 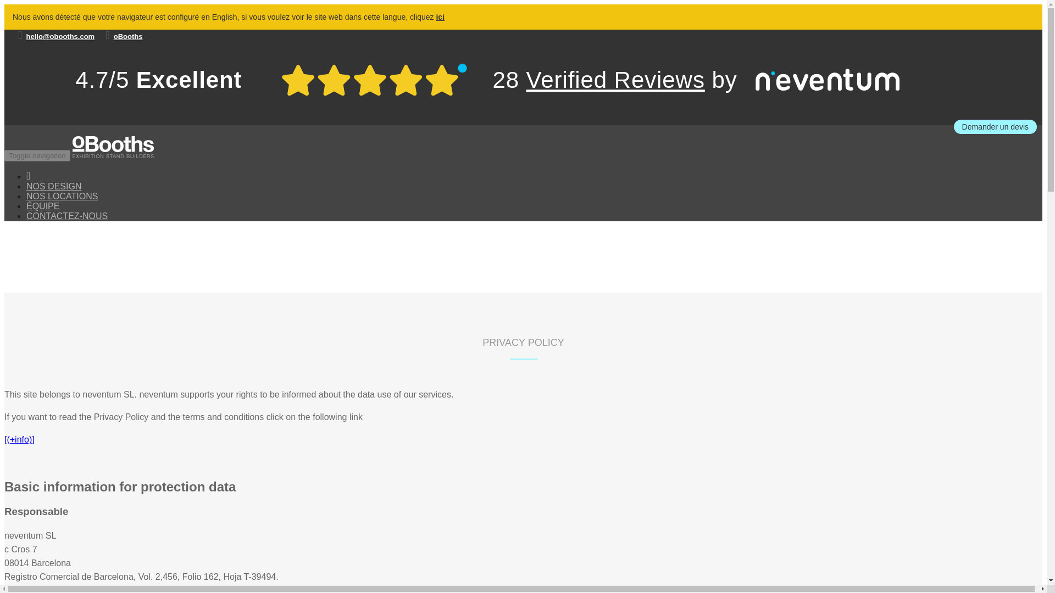 I want to click on oBooths, so click(x=128, y=36).